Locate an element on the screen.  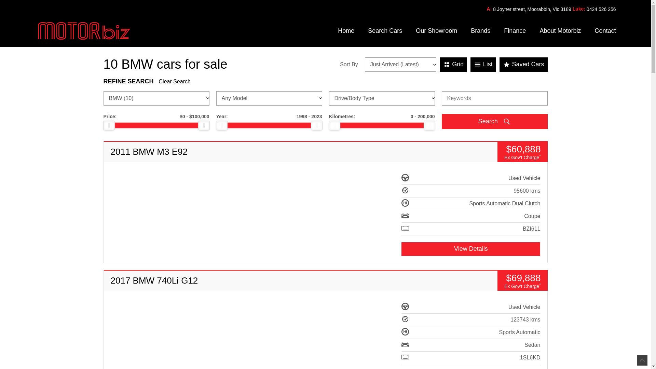
Search is located at coordinates (494, 122).